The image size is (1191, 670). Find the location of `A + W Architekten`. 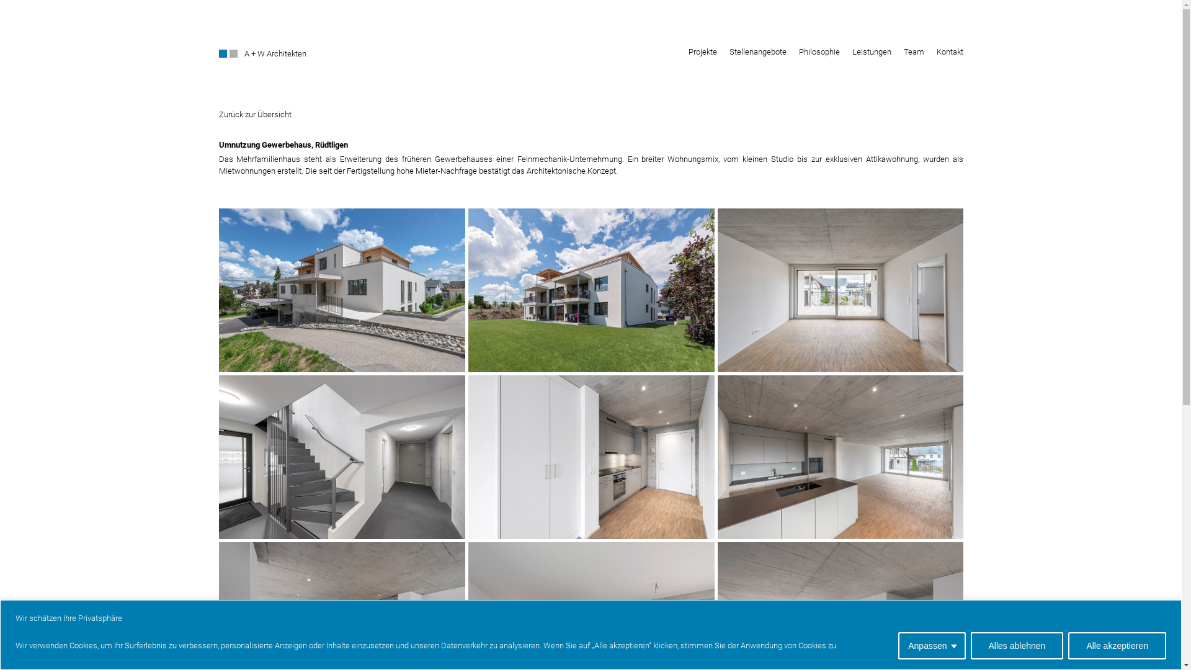

A + W Architekten is located at coordinates (275, 53).